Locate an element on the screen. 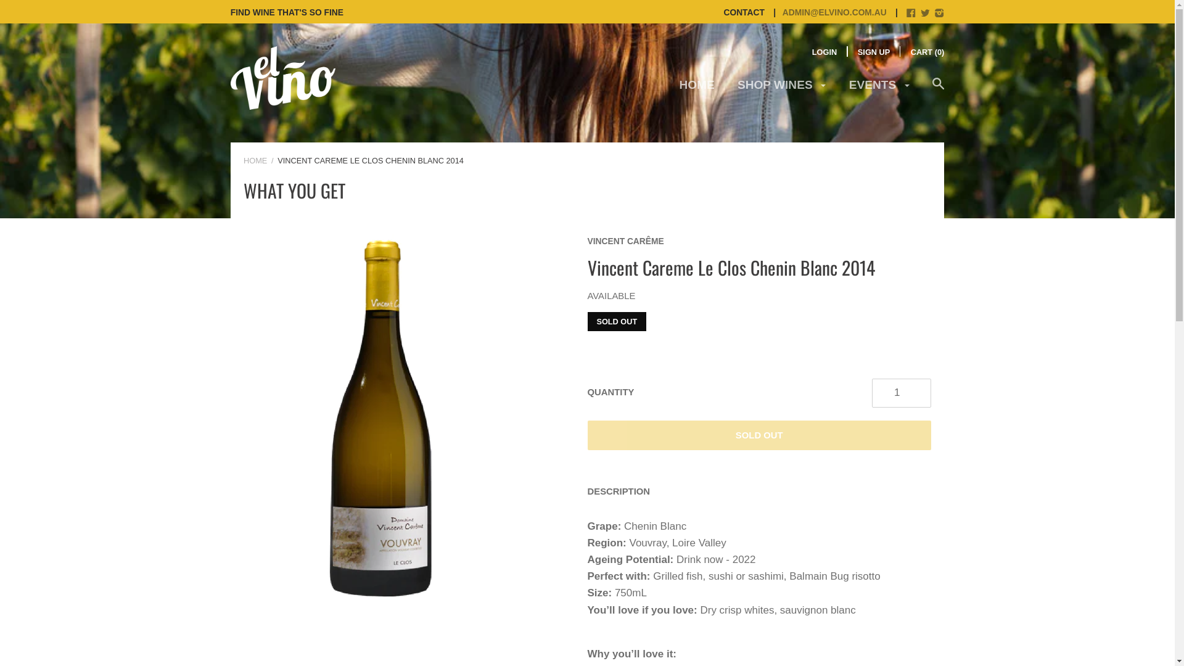  Twitter is located at coordinates (925, 14).